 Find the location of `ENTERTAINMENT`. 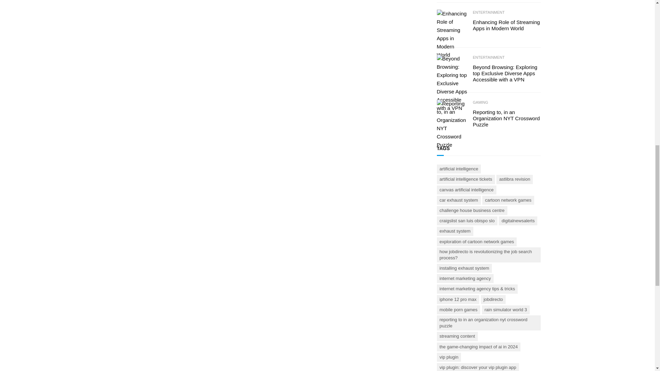

ENTERTAINMENT is located at coordinates (489, 58).